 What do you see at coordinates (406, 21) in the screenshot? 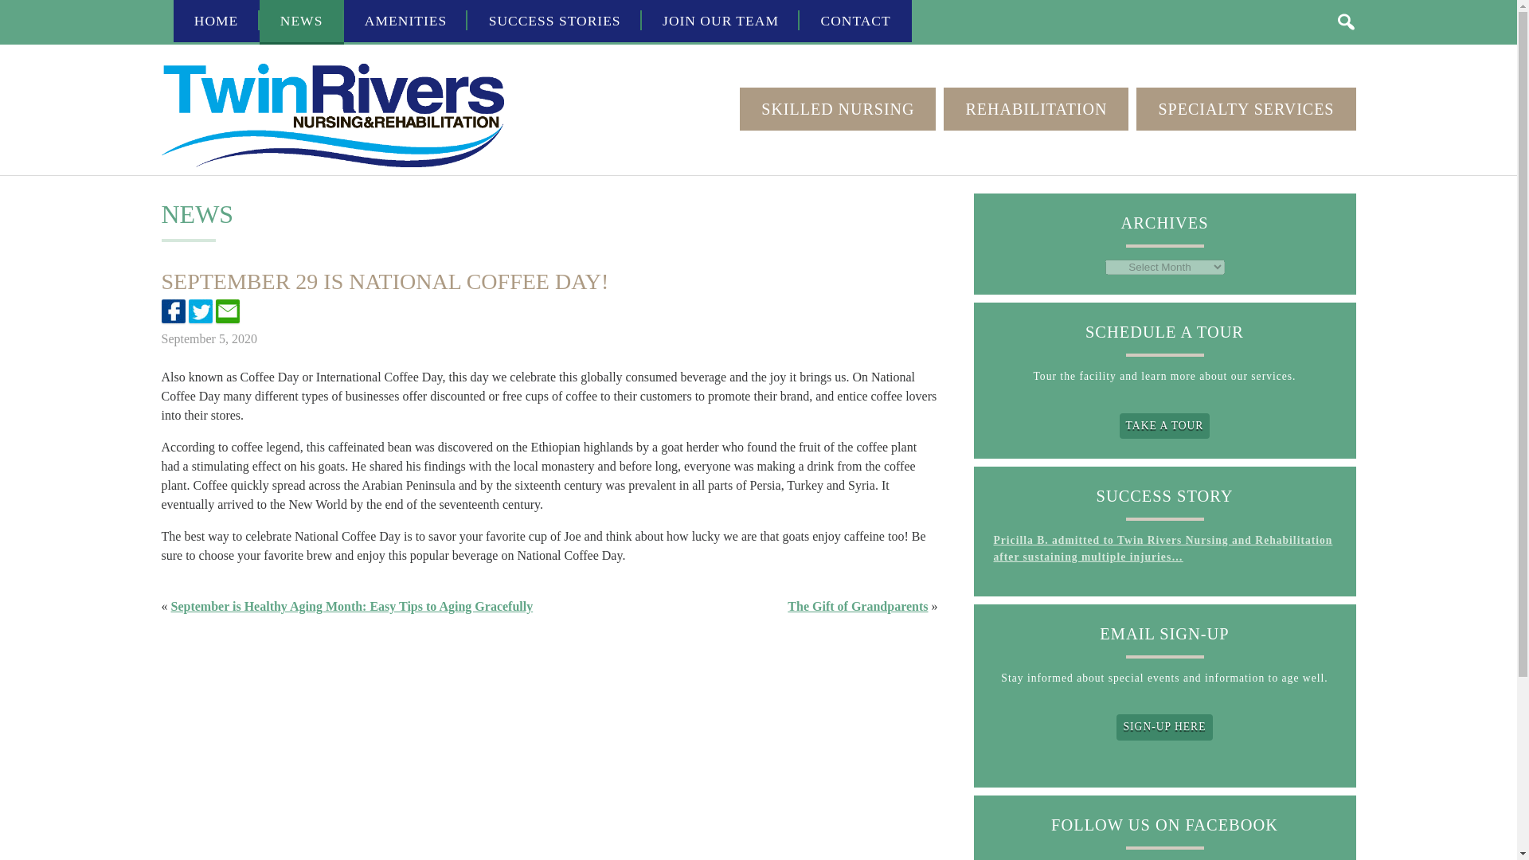
I see `AMENITIES` at bounding box center [406, 21].